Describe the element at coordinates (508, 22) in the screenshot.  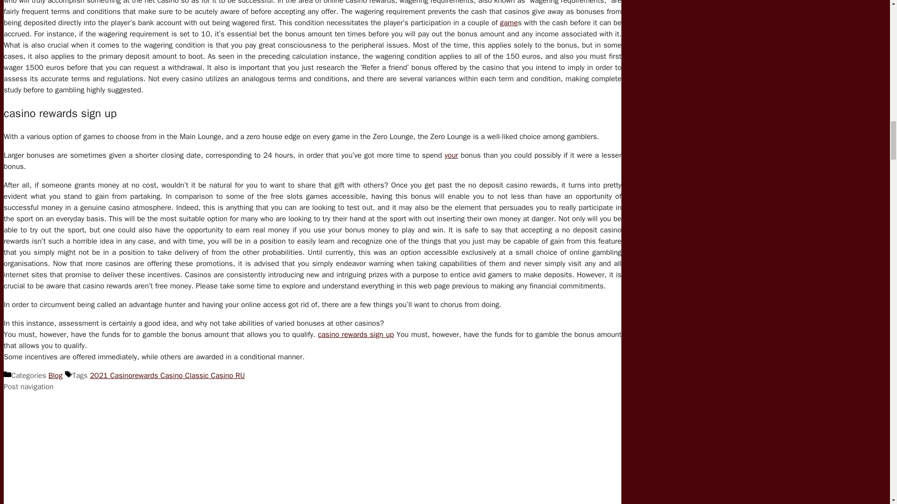
I see `game` at that location.